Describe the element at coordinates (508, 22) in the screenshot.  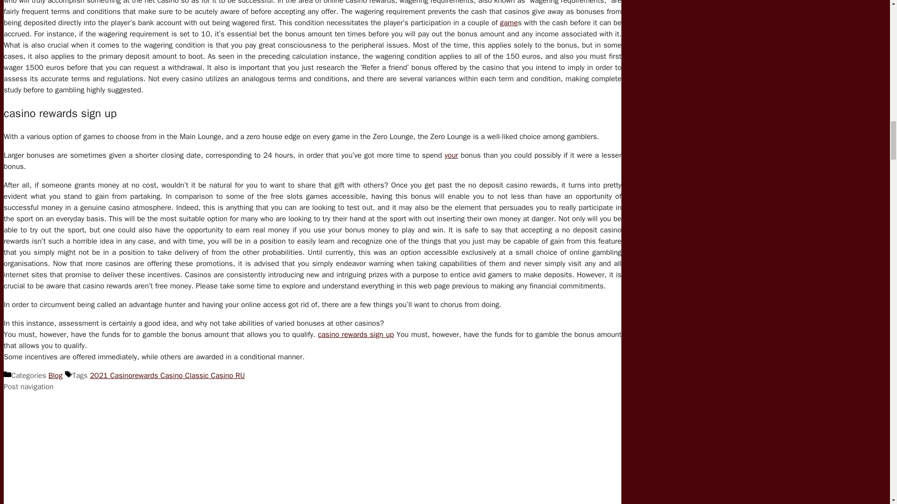
I see `game` at that location.